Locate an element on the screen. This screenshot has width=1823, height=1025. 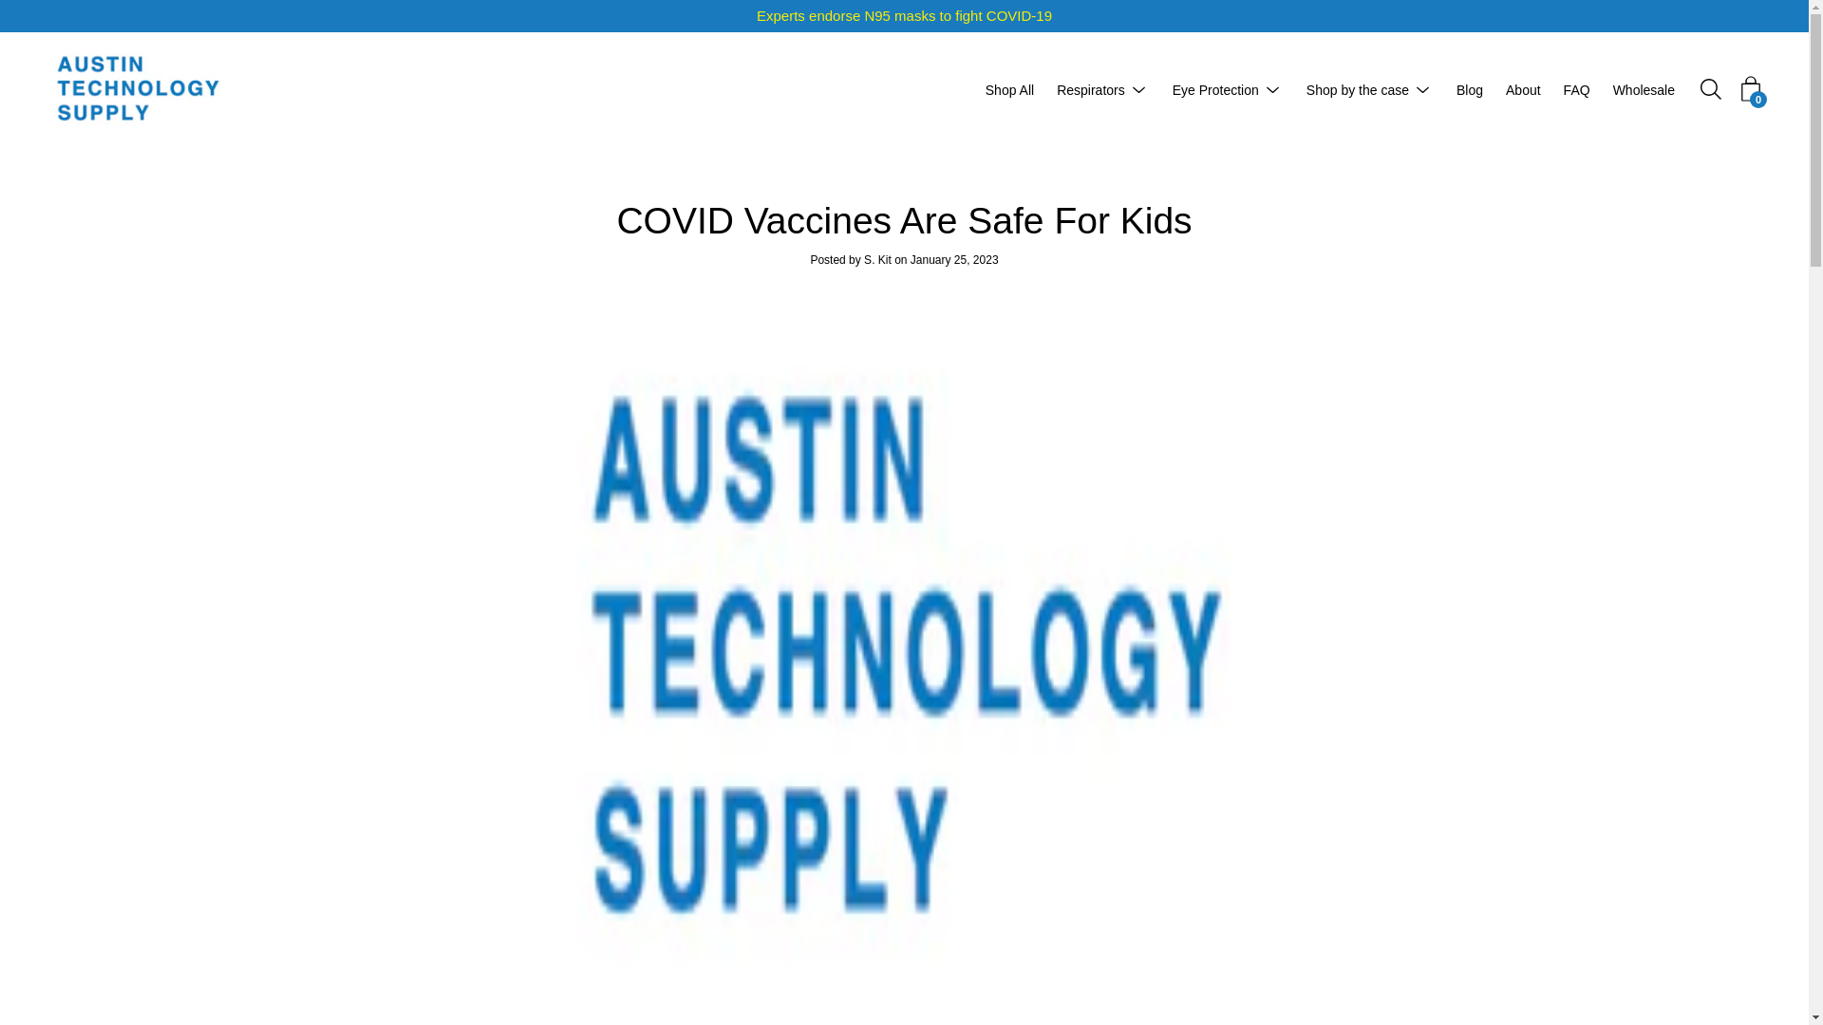
Show submenu is located at coordinates (1272, 89).